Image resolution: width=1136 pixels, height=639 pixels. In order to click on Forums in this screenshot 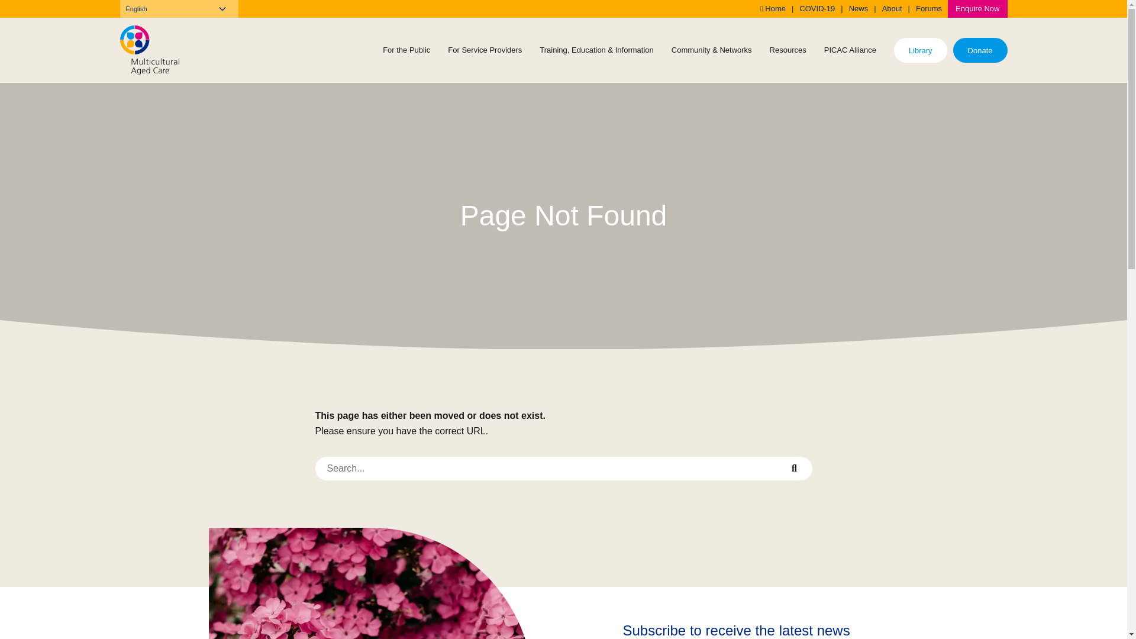, I will do `click(929, 8)`.